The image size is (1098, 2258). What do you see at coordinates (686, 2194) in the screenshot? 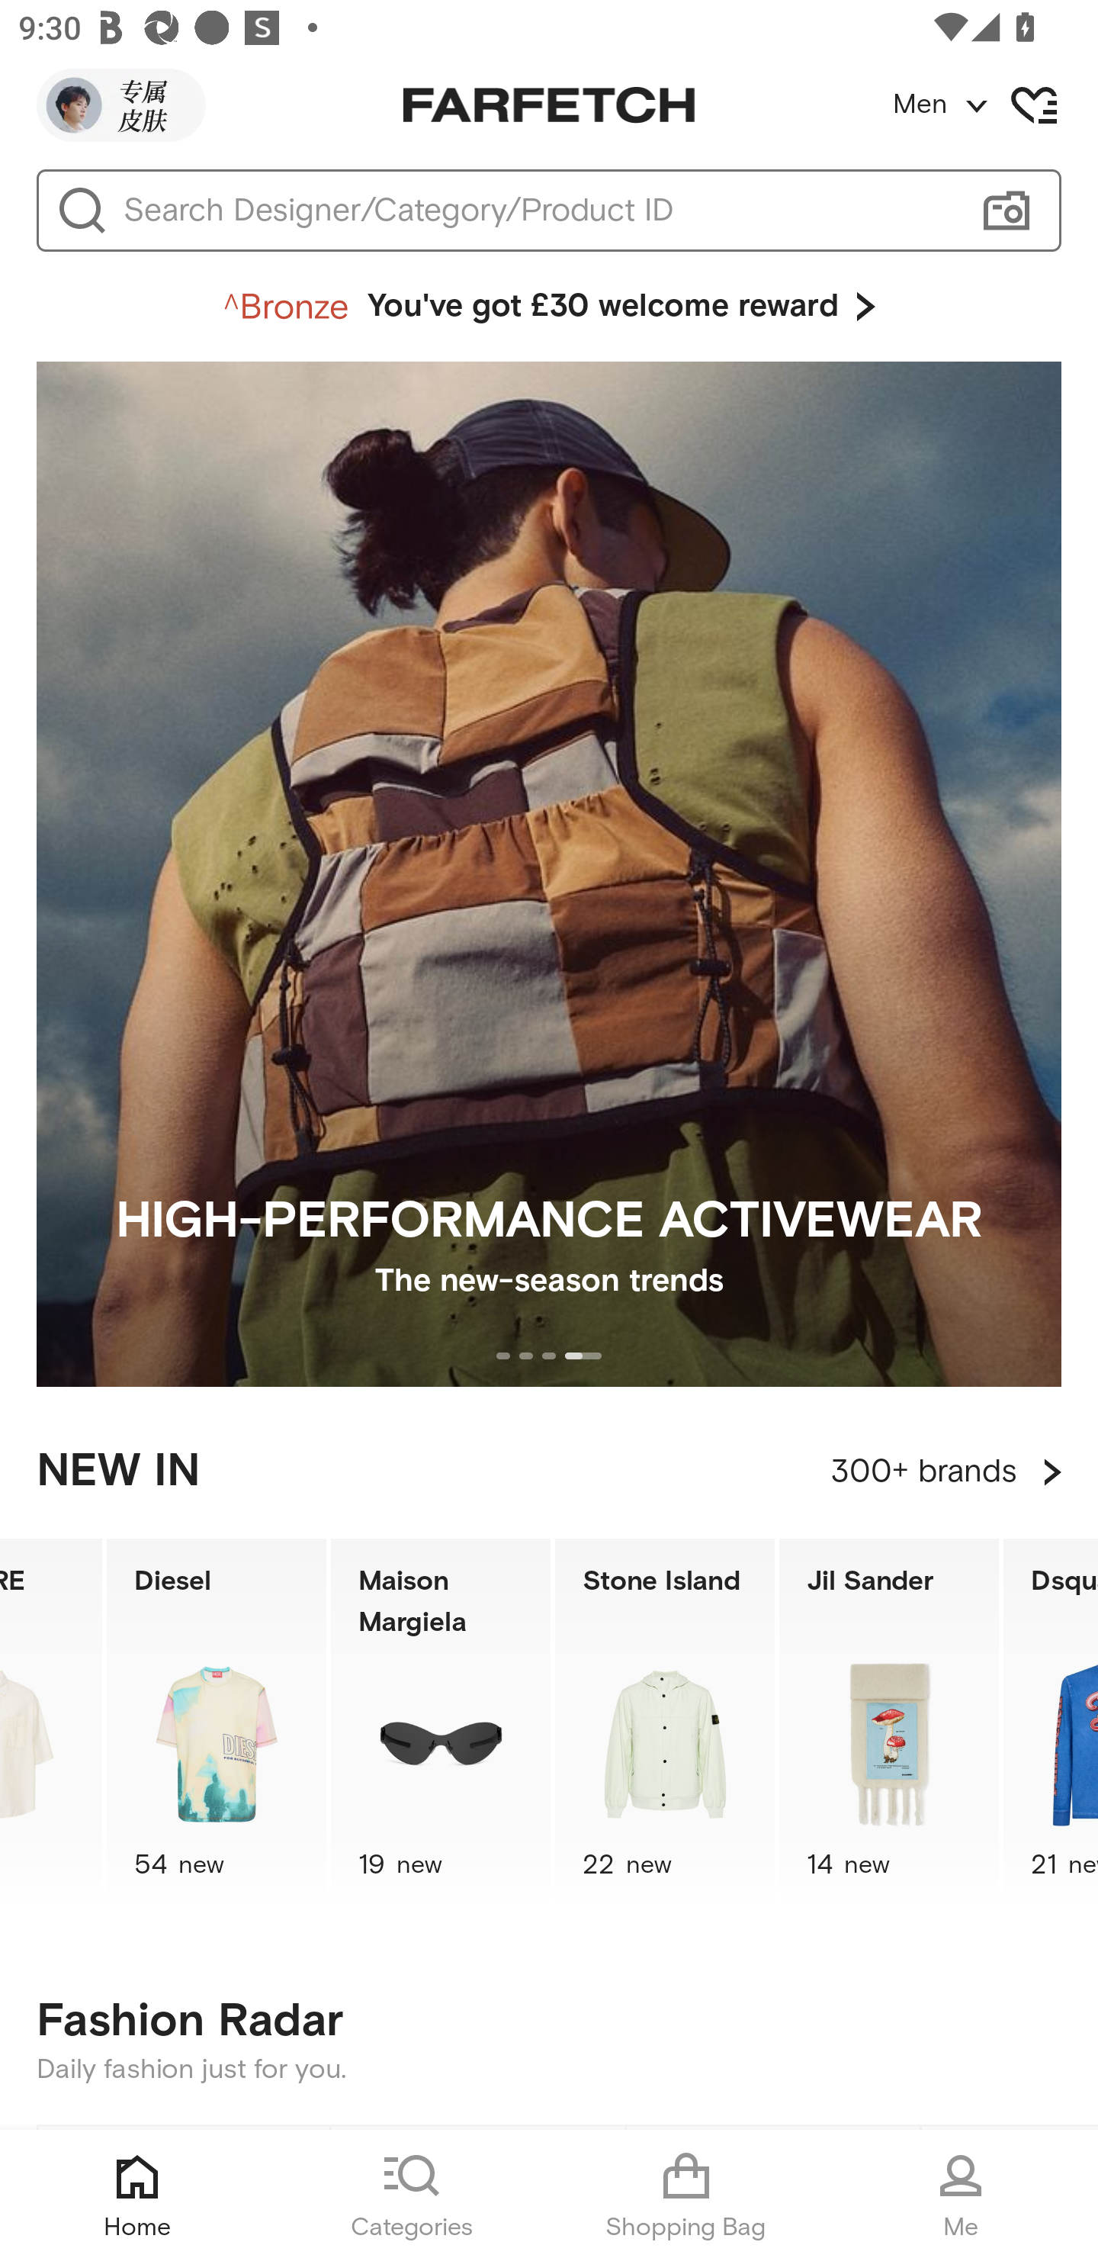
I see `Shopping Bag` at bounding box center [686, 2194].